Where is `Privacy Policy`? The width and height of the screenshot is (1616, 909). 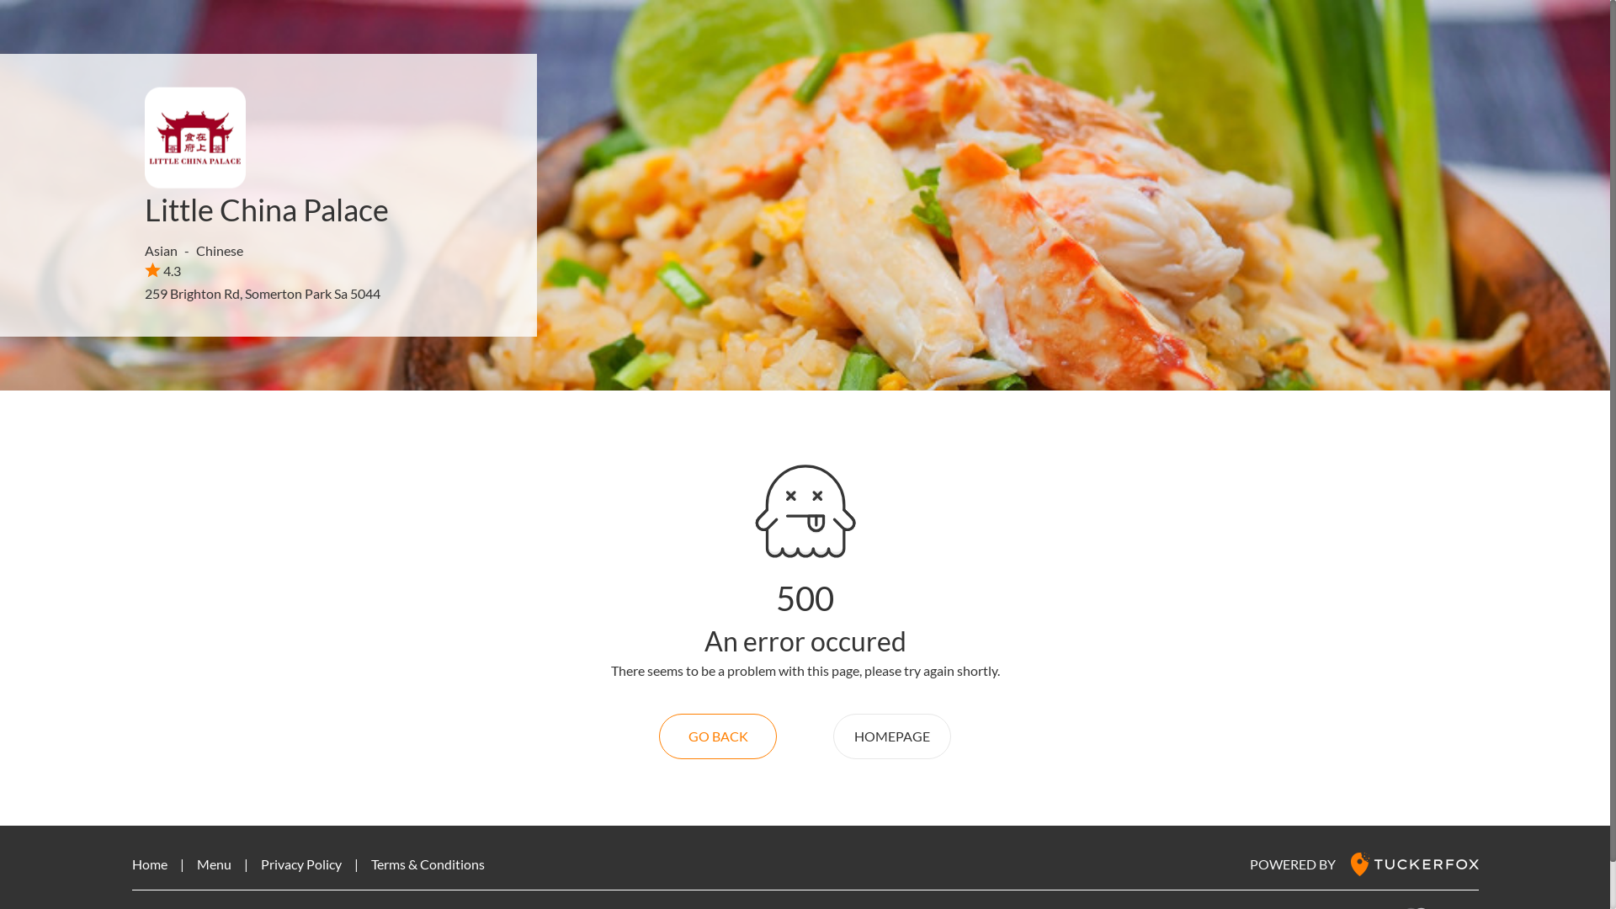 Privacy Policy is located at coordinates (301, 864).